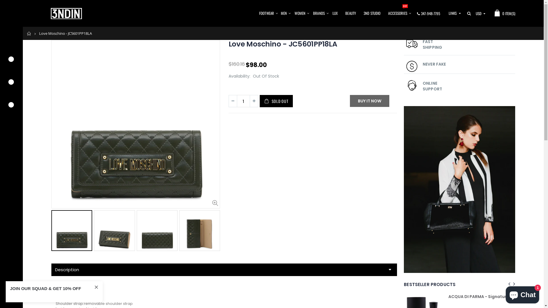 This screenshot has height=308, width=548. Describe the element at coordinates (224, 270) in the screenshot. I see `Description` at that location.